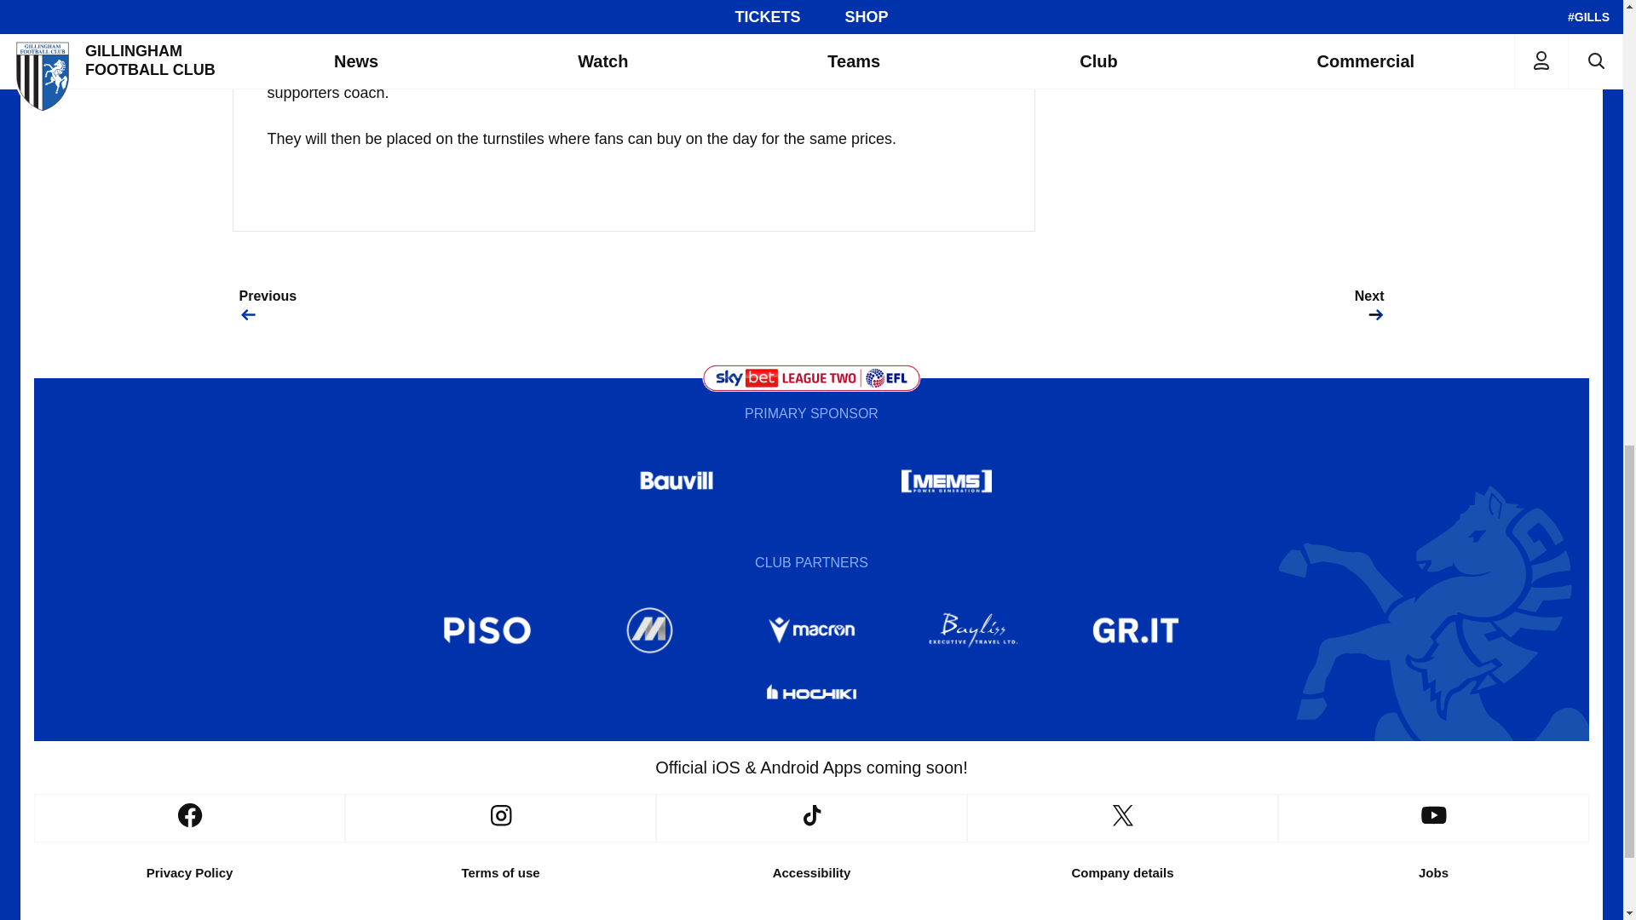 Image resolution: width=1636 pixels, height=920 pixels. What do you see at coordinates (810, 695) in the screenshot?
I see `Hochiki` at bounding box center [810, 695].